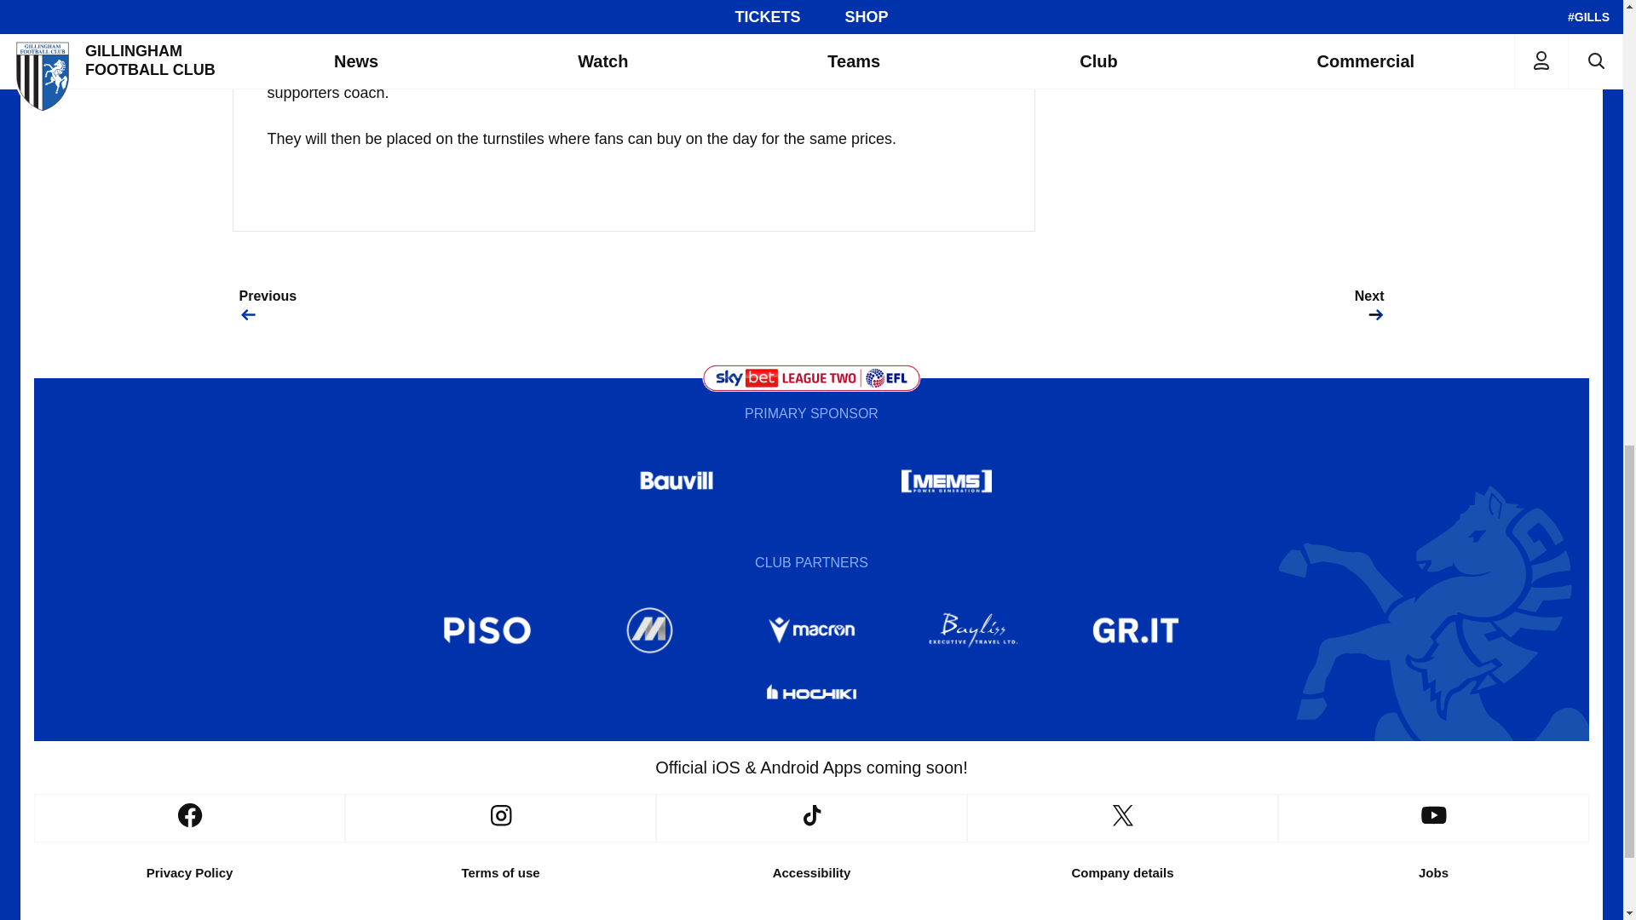 Image resolution: width=1636 pixels, height=920 pixels. What do you see at coordinates (810, 695) in the screenshot?
I see `Hochiki` at bounding box center [810, 695].